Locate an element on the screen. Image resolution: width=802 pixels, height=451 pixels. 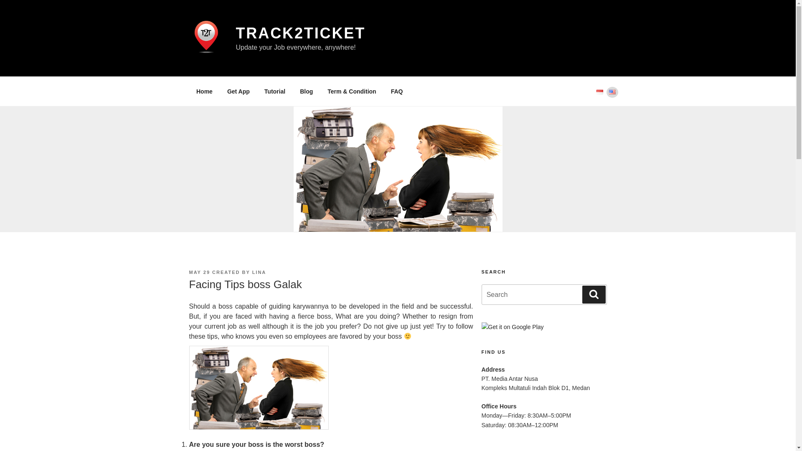
TRACK2TICKET is located at coordinates (301, 33).